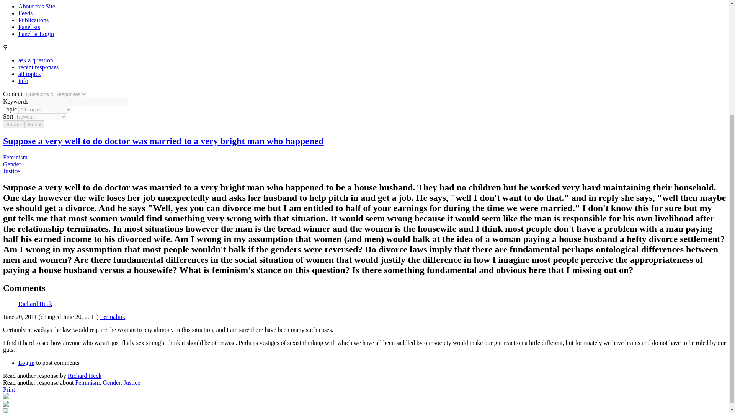  Describe the element at coordinates (111, 382) in the screenshot. I see `Gender` at that location.